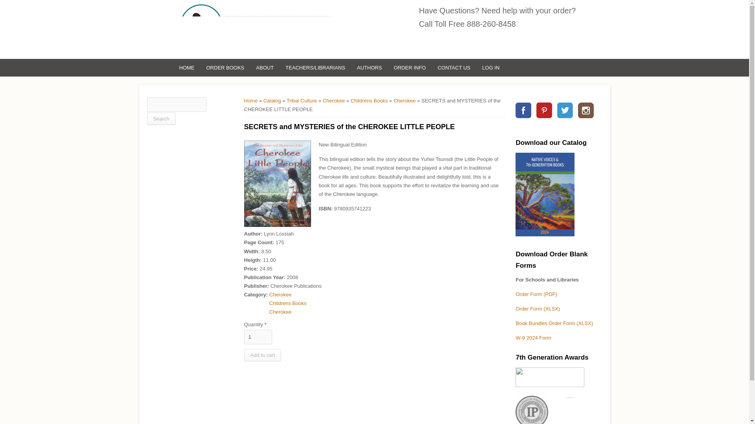  I want to click on CONTACT US, so click(454, 68).